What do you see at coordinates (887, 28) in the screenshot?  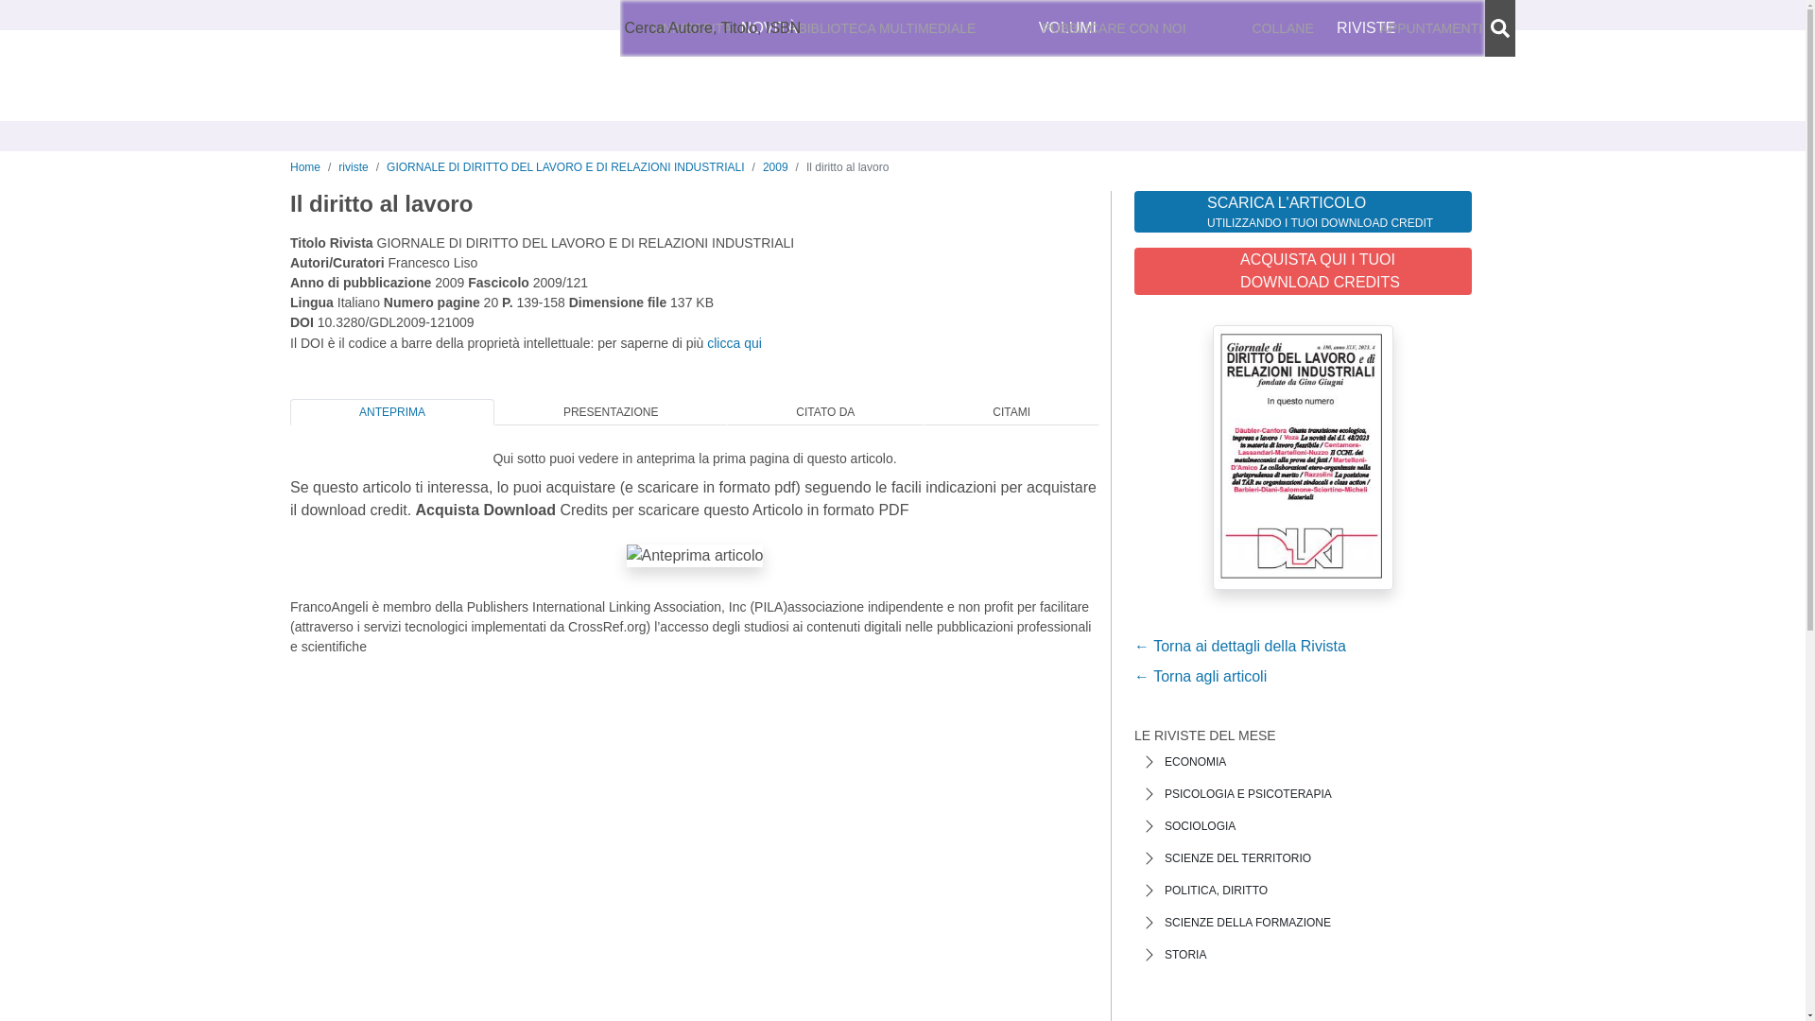 I see `BIBLIOTECA MULTIMEDIALE` at bounding box center [887, 28].